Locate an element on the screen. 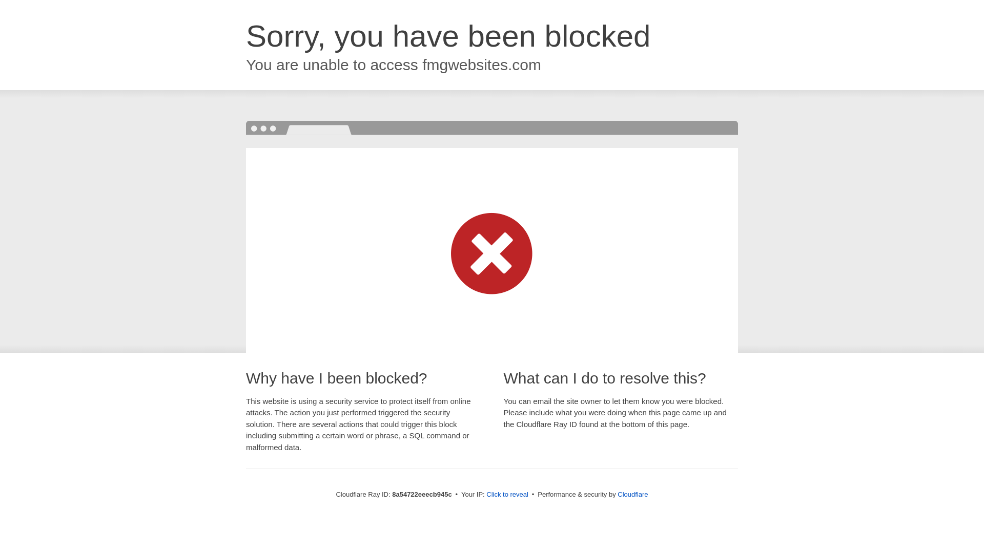 The height and width of the screenshot is (553, 984). Cloudflare is located at coordinates (632, 494).